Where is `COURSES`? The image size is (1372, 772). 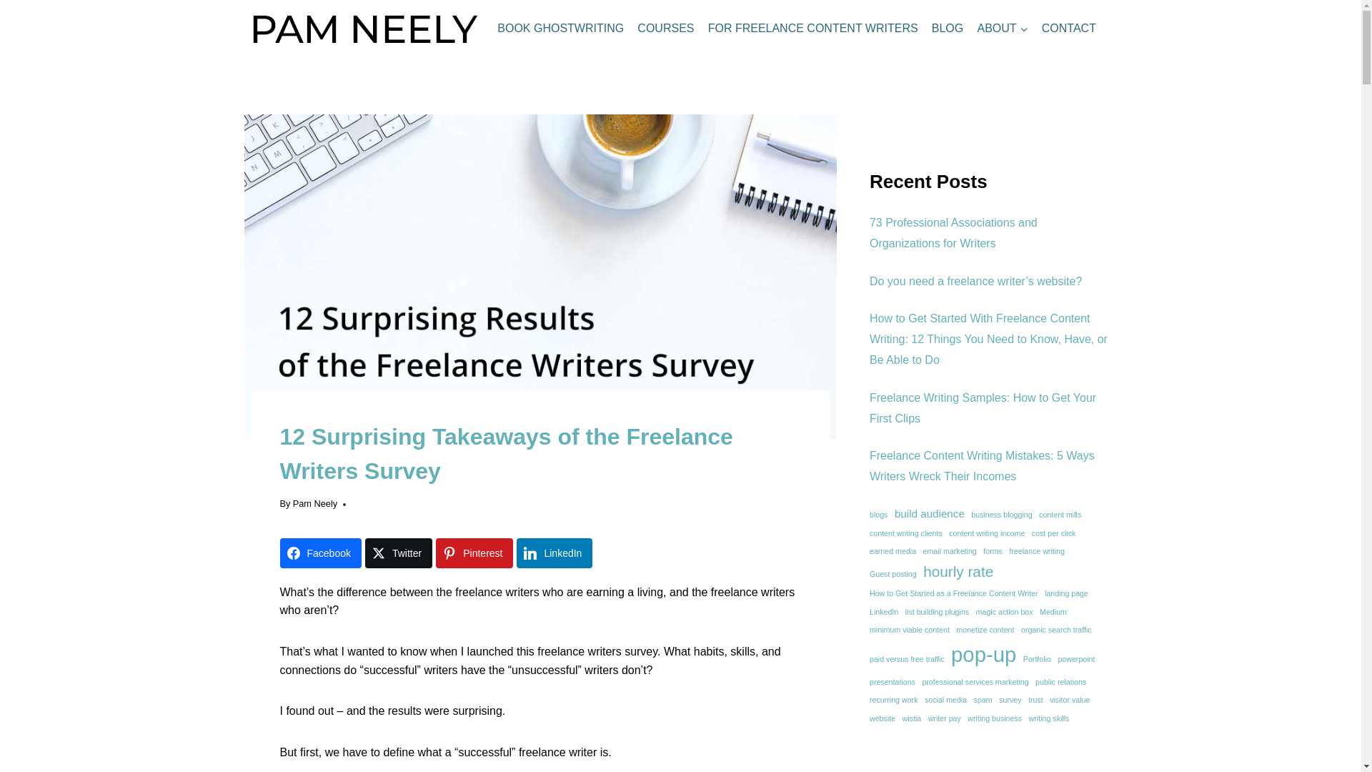 COURSES is located at coordinates (666, 29).